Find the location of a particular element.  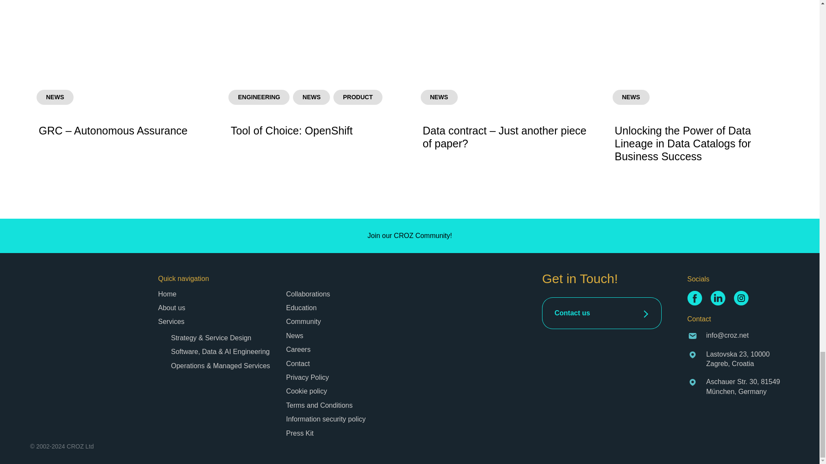

Join our CROZ Community! is located at coordinates (410, 236).